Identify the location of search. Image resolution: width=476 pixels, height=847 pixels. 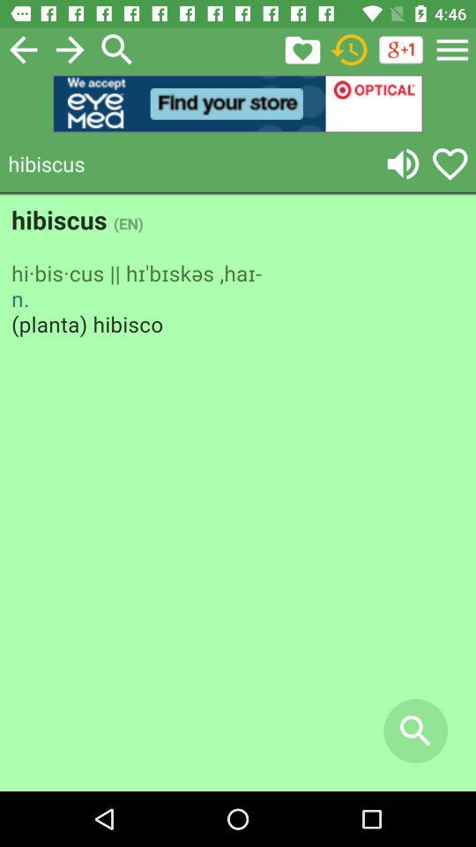
(117, 49).